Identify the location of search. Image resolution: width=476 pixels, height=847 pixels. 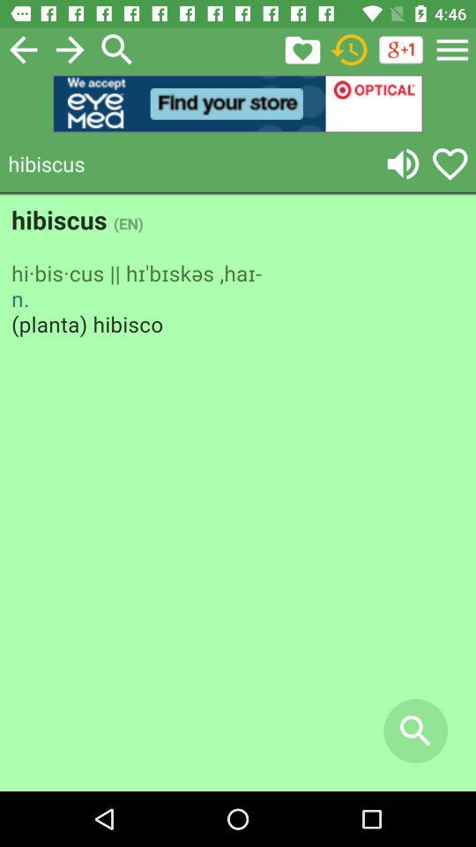
(117, 49).